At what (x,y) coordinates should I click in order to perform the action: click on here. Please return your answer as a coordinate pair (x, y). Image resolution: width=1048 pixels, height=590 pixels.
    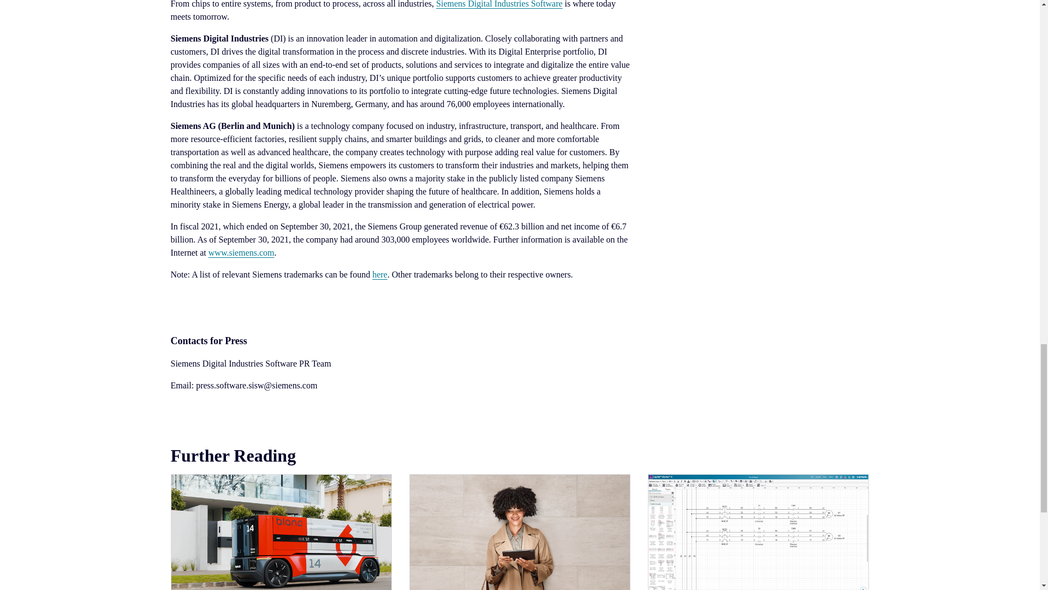
    Looking at the image, I should click on (380, 274).